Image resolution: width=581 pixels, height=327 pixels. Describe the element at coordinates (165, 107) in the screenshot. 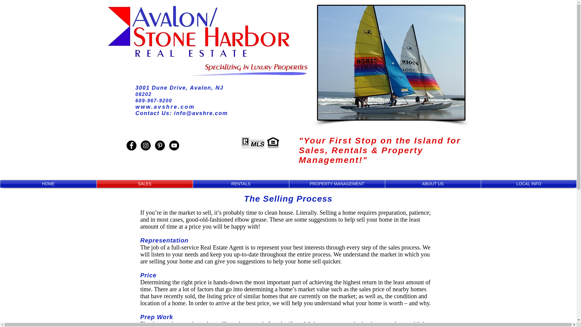

I see `www.avshre.com` at that location.